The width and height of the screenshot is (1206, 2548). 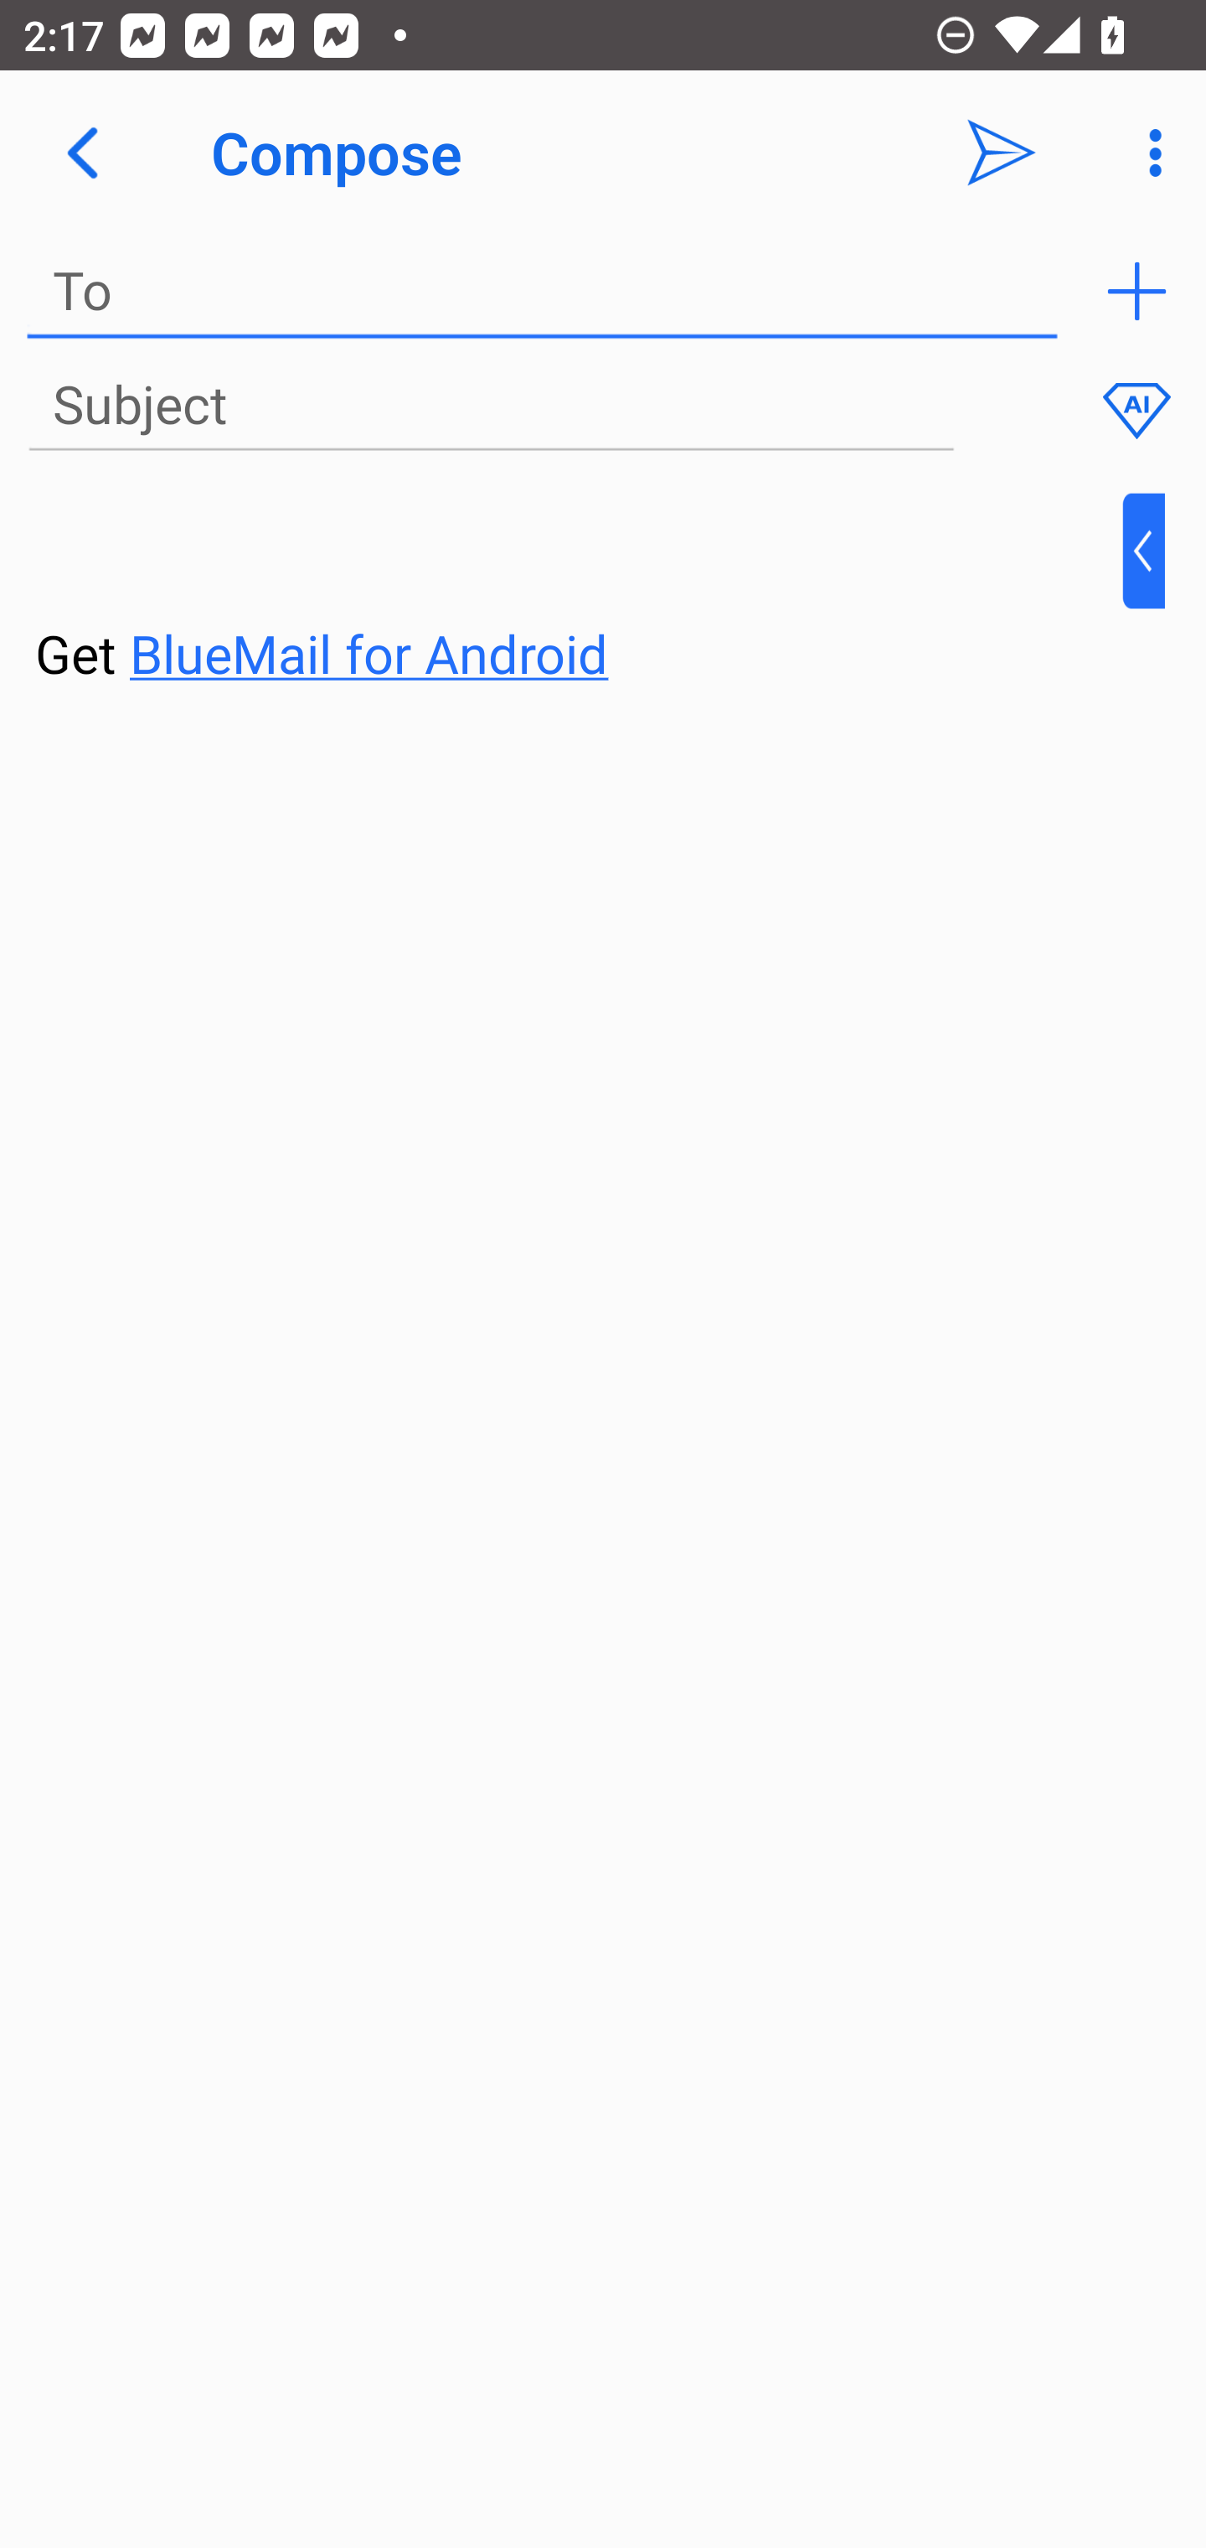 What do you see at coordinates (1147, 153) in the screenshot?
I see `More Options` at bounding box center [1147, 153].